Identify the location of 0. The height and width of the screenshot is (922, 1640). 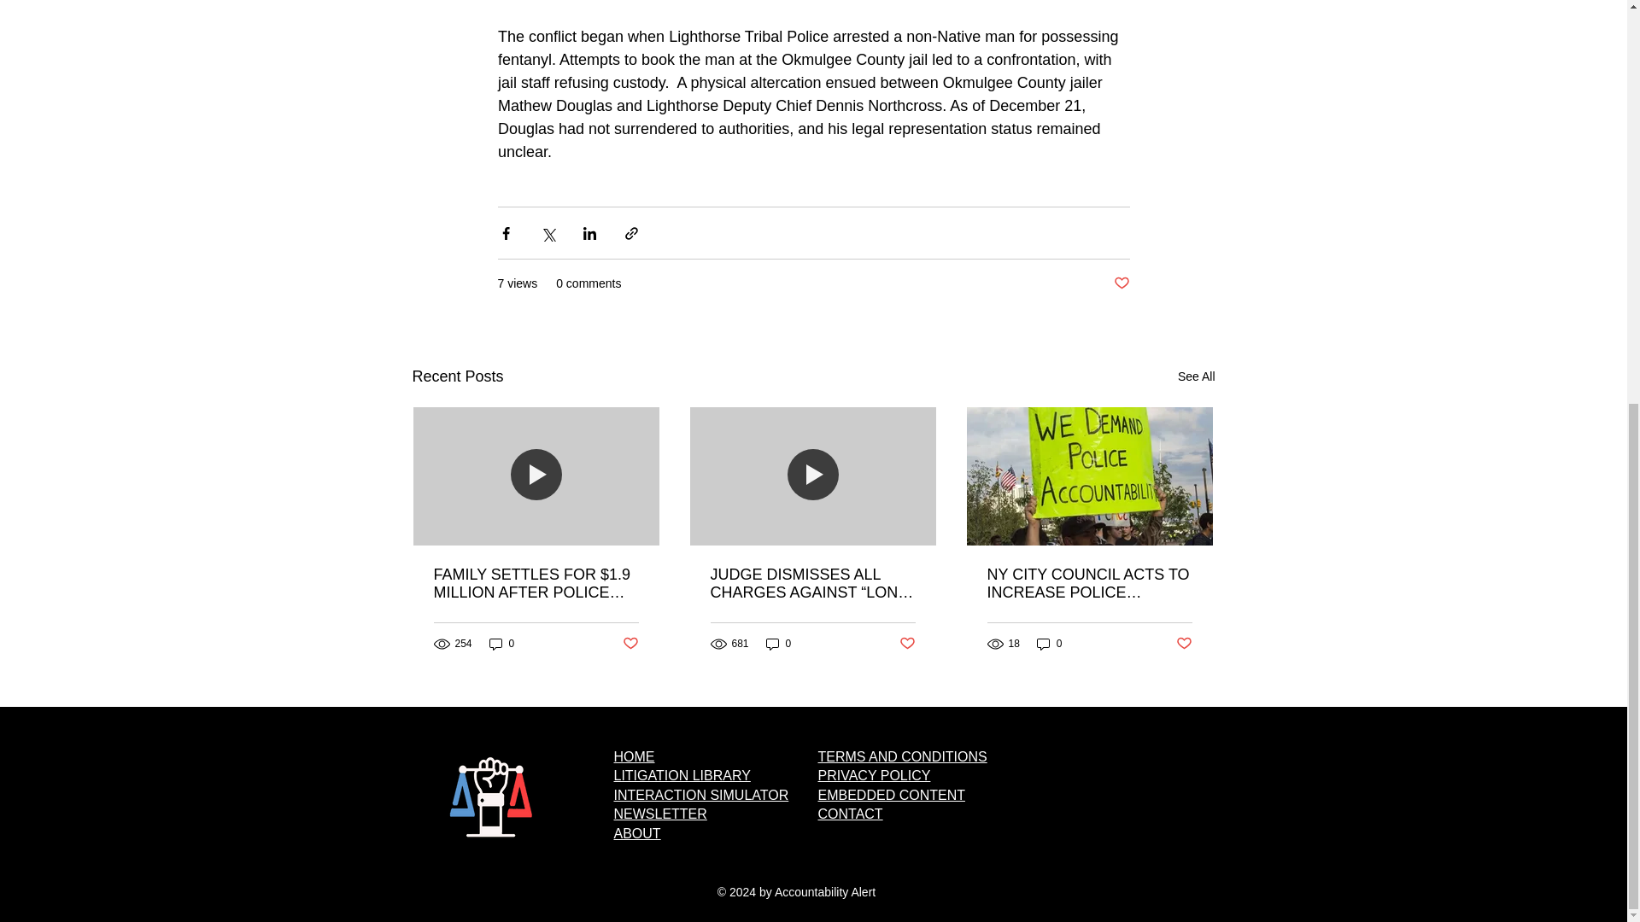
(779, 643).